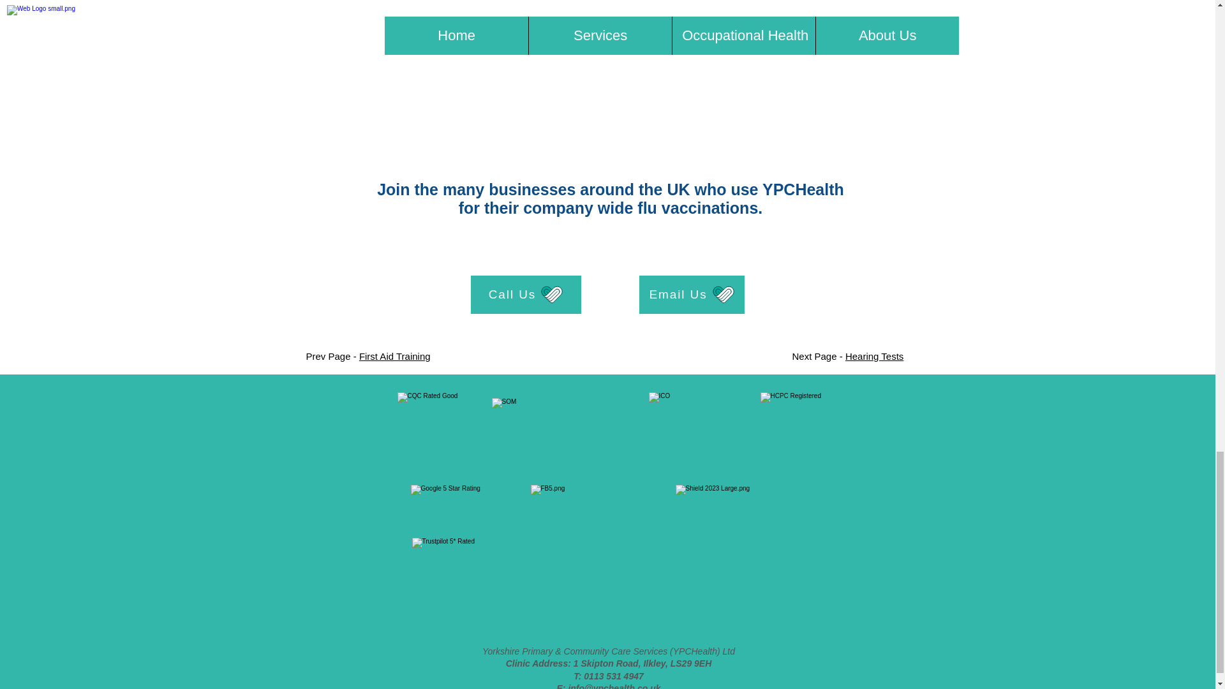 The image size is (1225, 689). I want to click on Hearing Tests, so click(874, 356).